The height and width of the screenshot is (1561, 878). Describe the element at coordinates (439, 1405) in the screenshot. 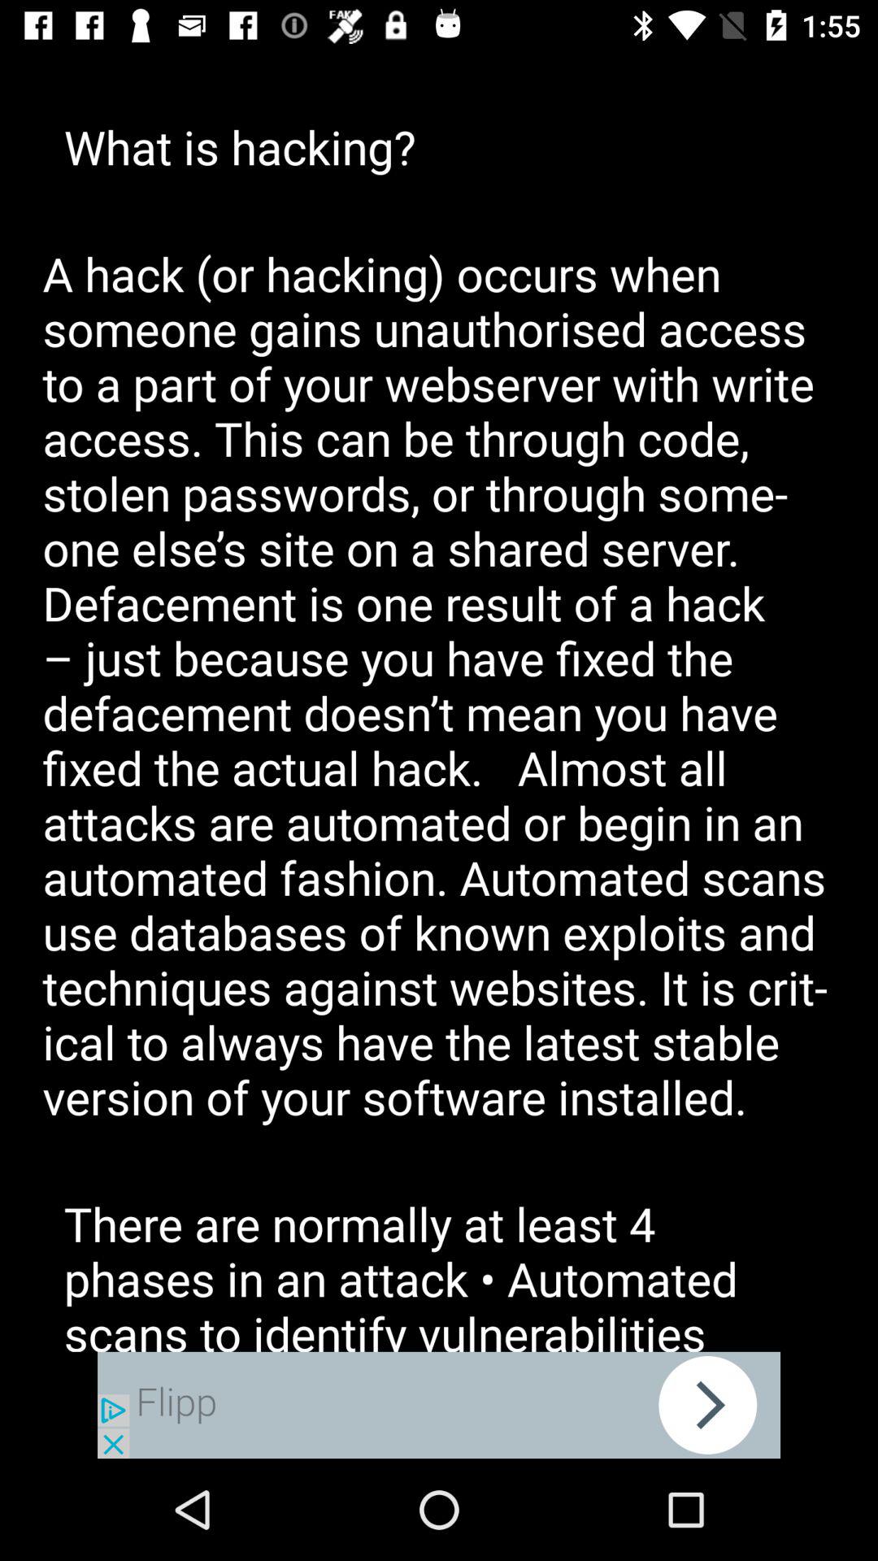

I see `pop up advertisement` at that location.